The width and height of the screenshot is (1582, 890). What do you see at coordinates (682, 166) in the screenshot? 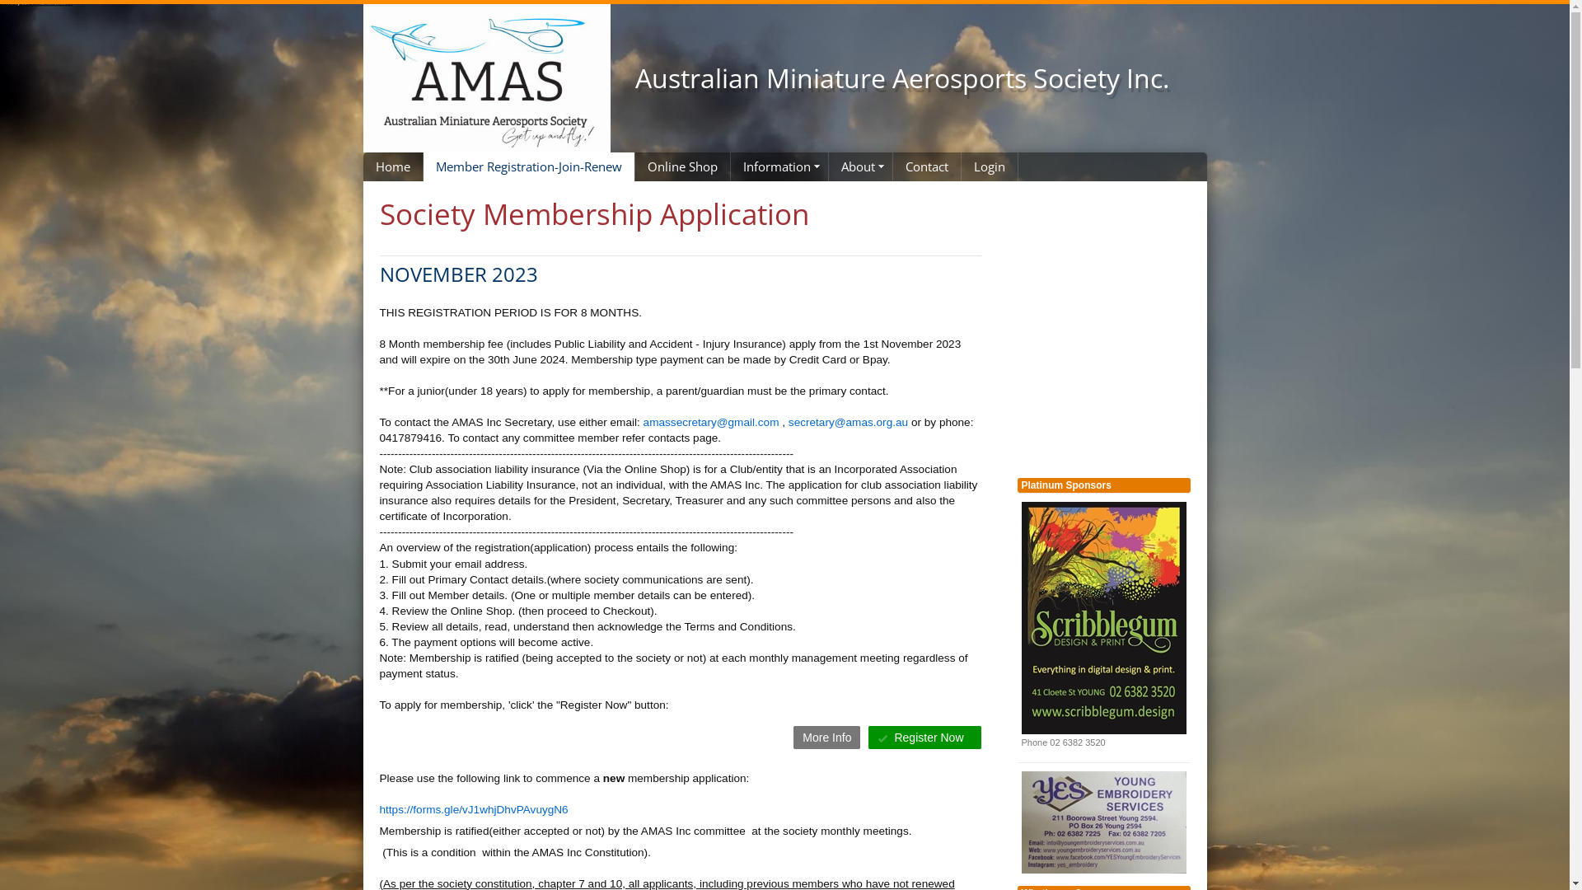
I see `Online Shop` at bounding box center [682, 166].